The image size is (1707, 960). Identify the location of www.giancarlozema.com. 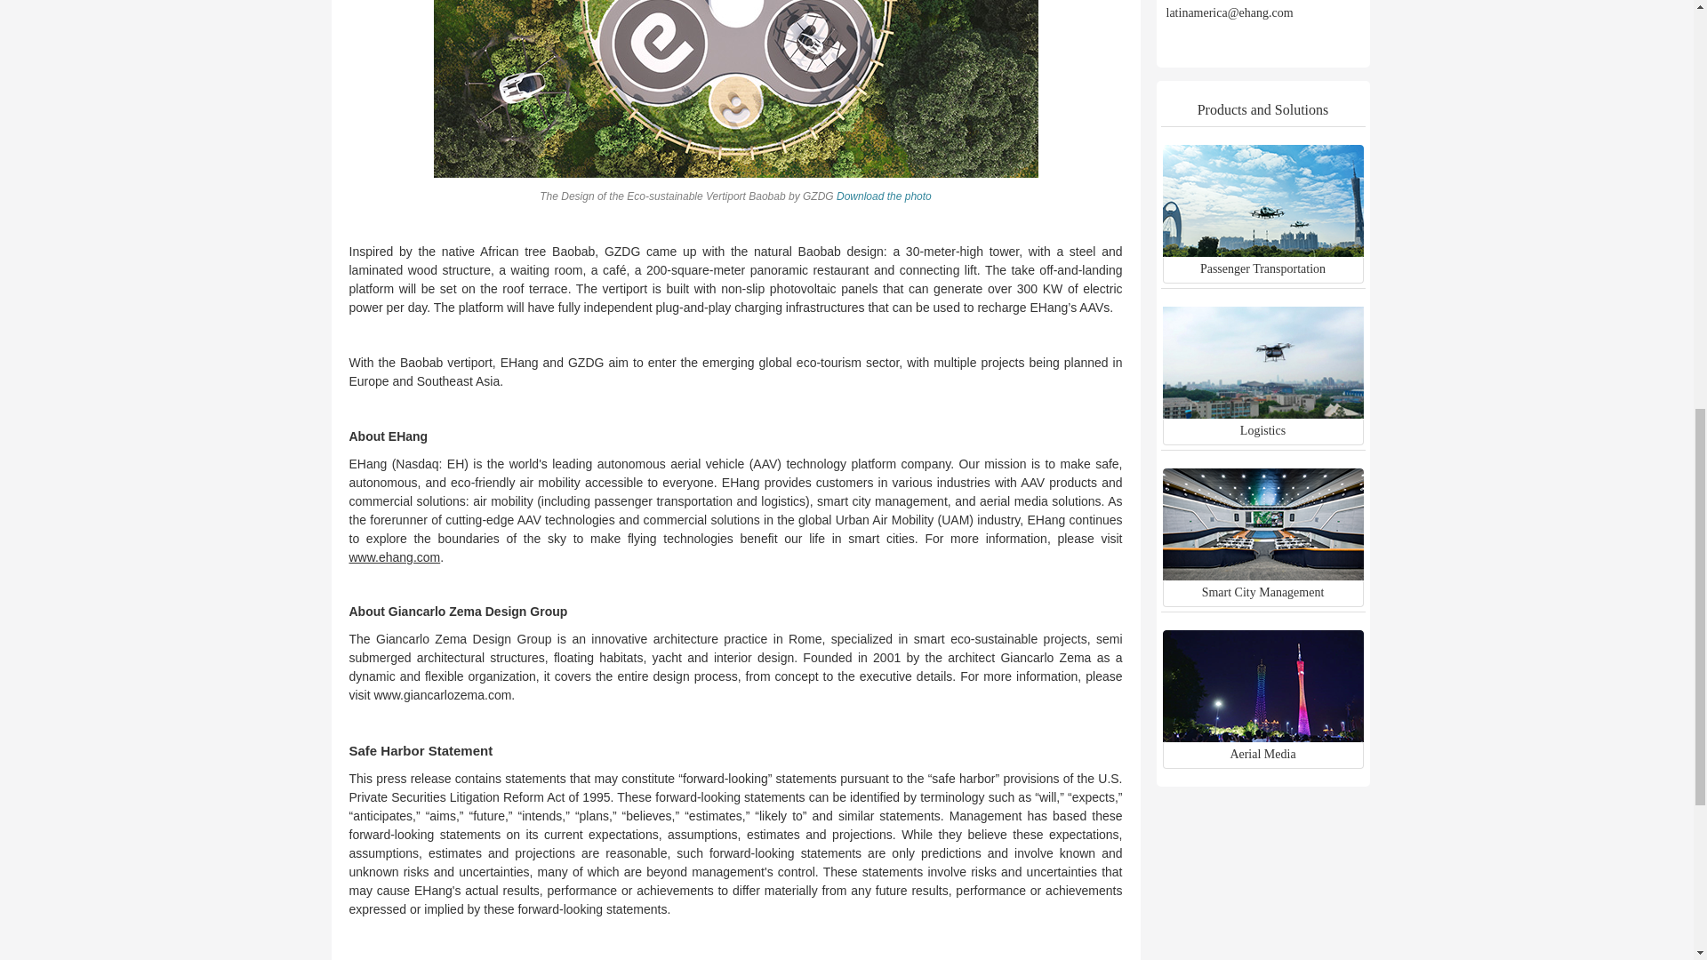
(442, 695).